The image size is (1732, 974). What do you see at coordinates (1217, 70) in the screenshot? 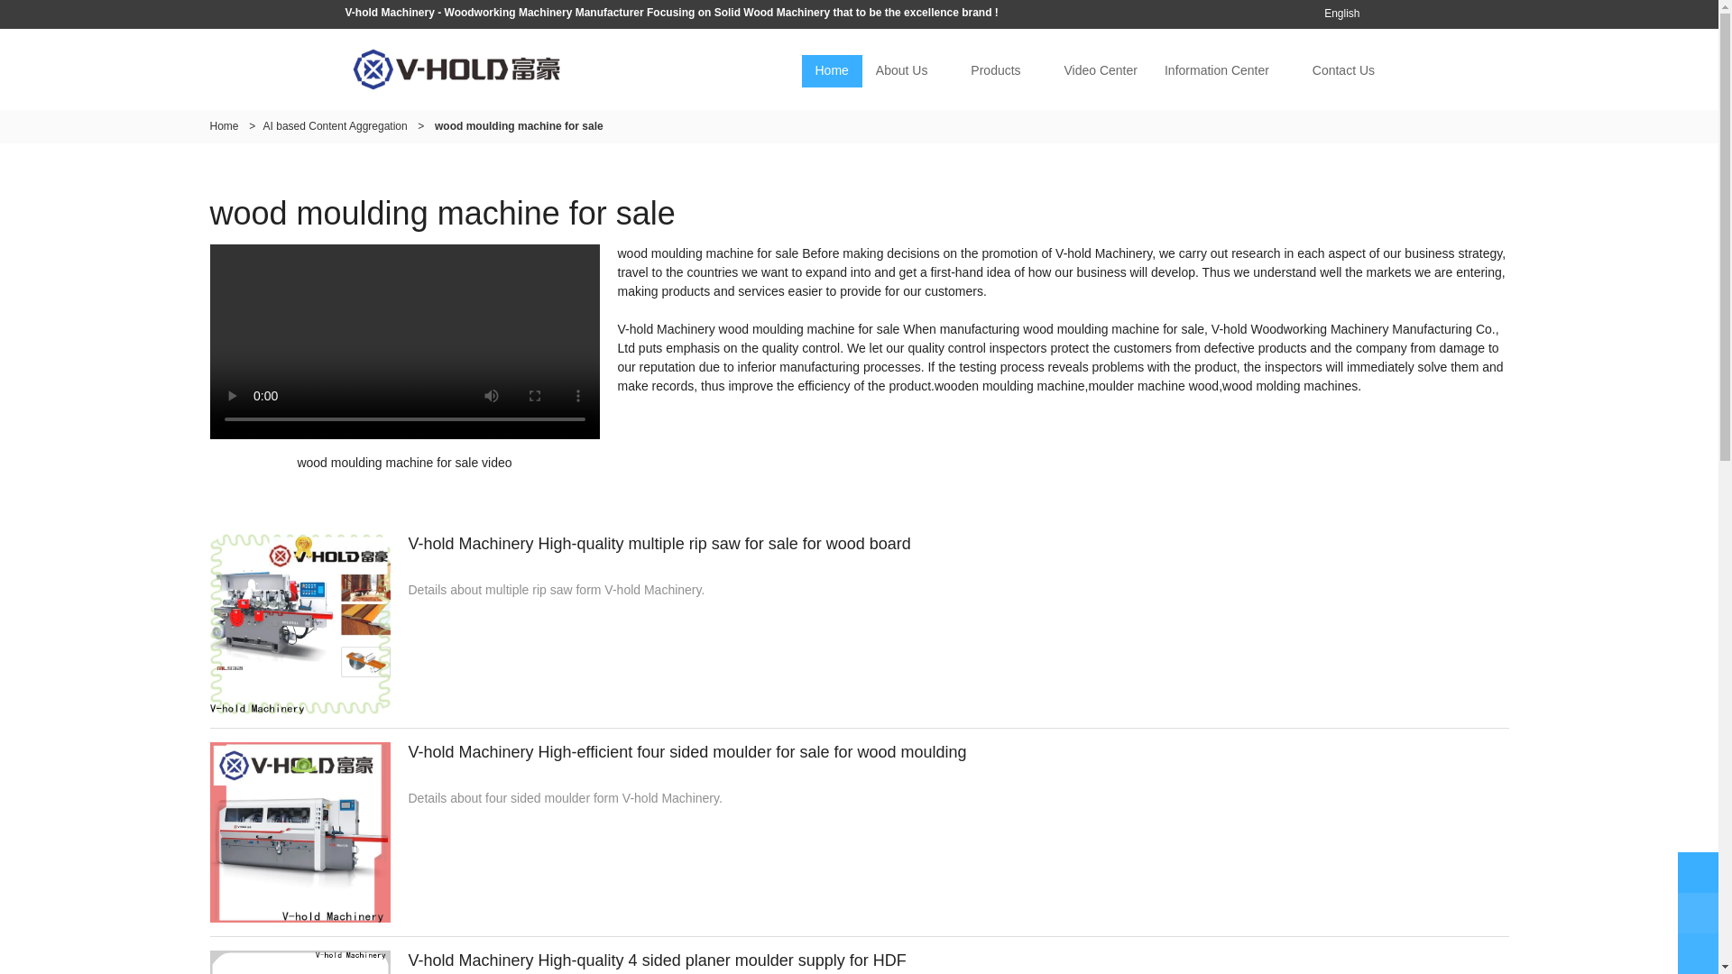
I see `Information Center` at bounding box center [1217, 70].